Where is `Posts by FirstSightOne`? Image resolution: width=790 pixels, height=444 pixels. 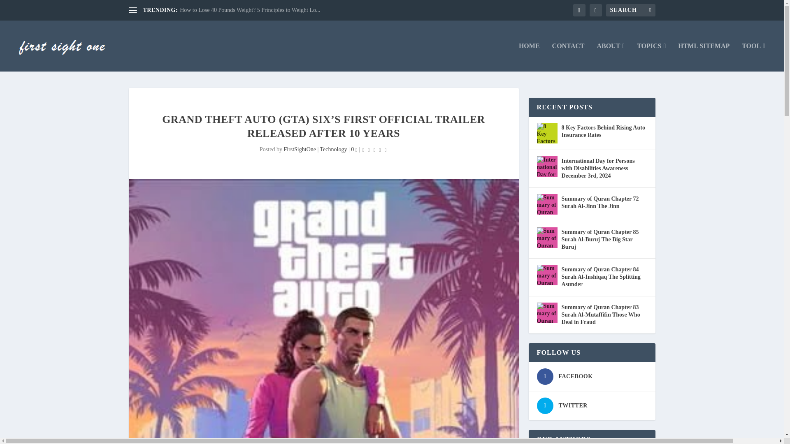 Posts by FirstSightOne is located at coordinates (300, 150).